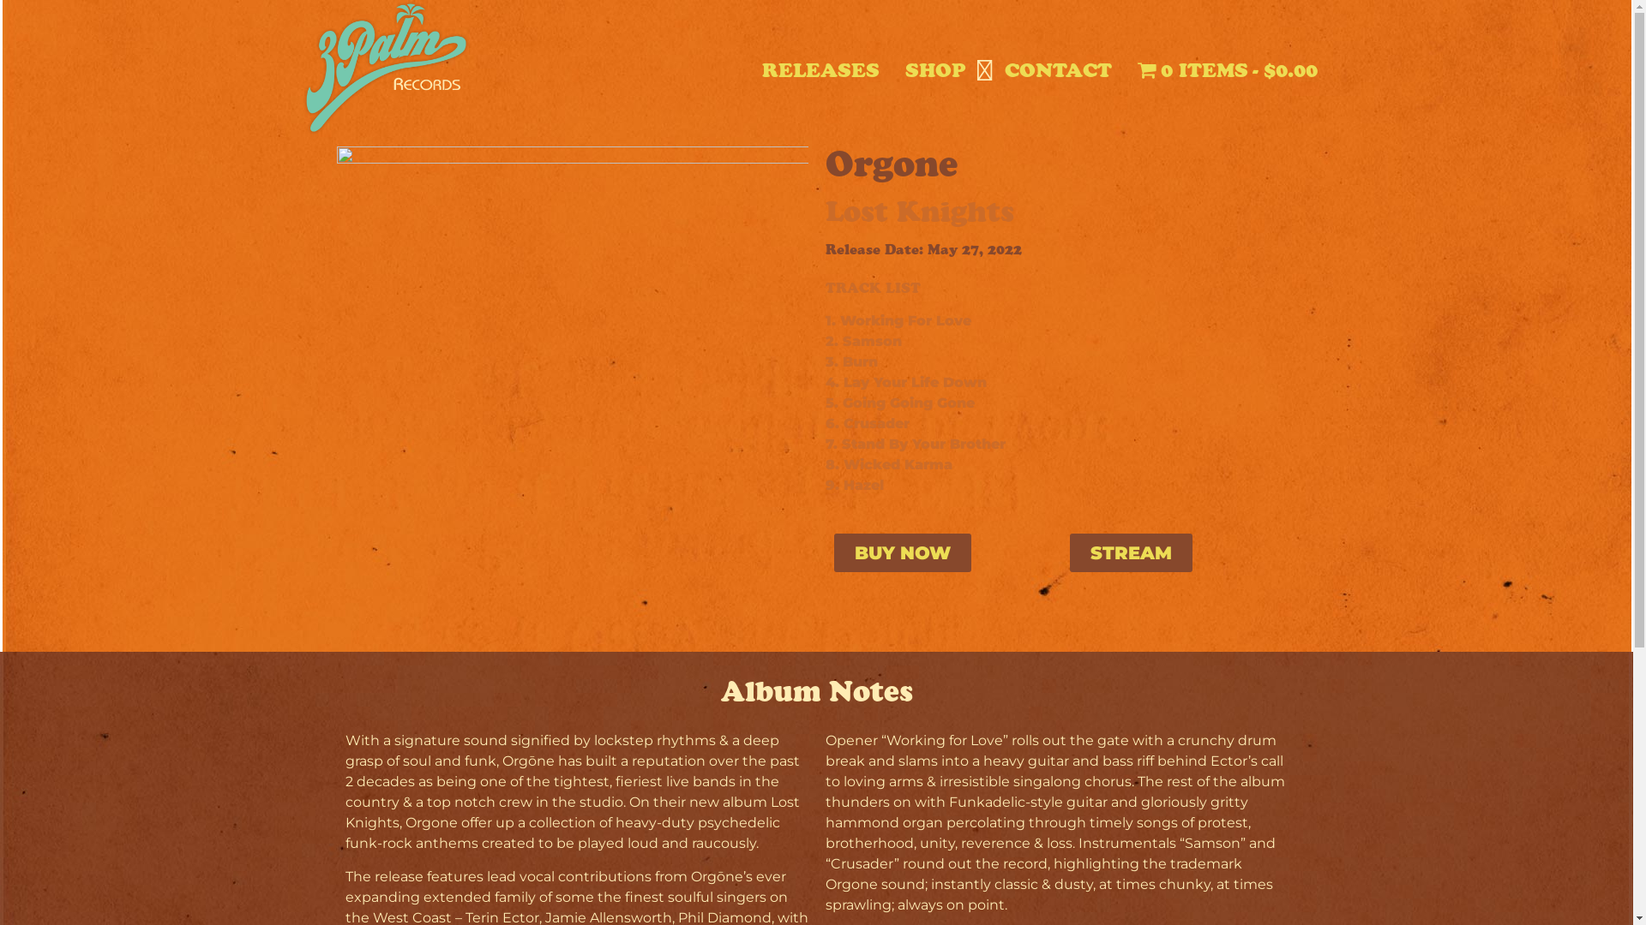  What do you see at coordinates (902, 553) in the screenshot?
I see `BUY NOW` at bounding box center [902, 553].